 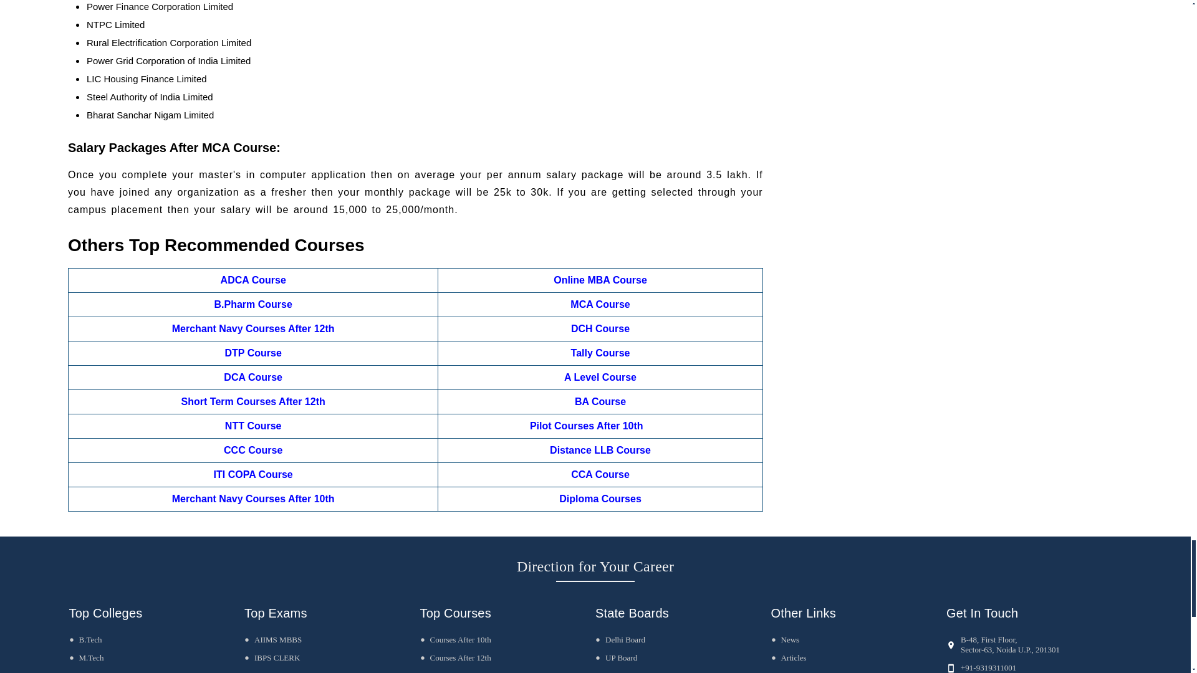 What do you see at coordinates (600, 499) in the screenshot?
I see `Diploma Courses` at bounding box center [600, 499].